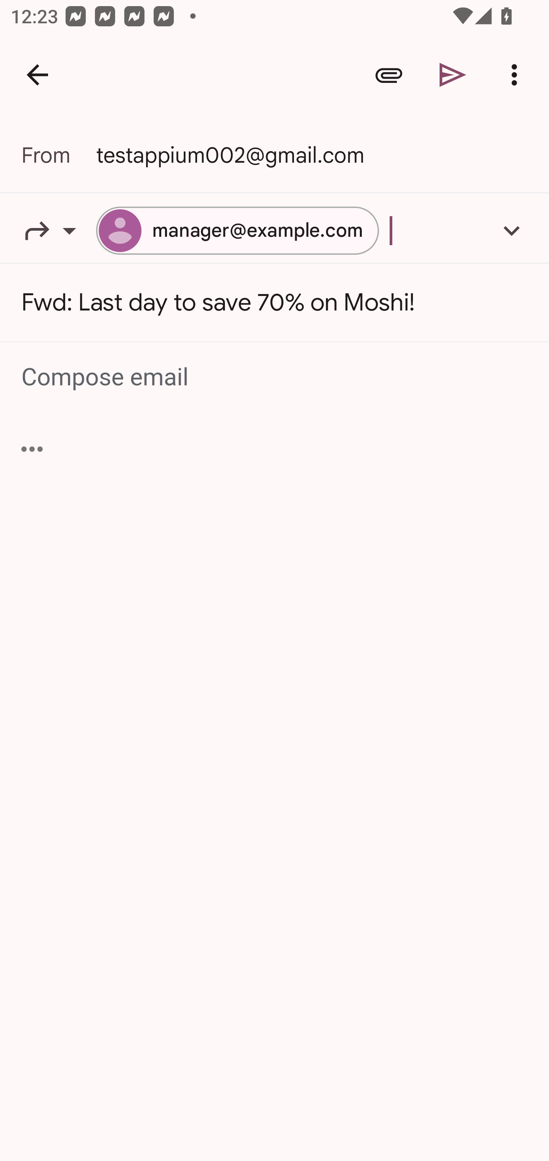 This screenshot has width=549, height=1161. I want to click on Forward, so click(59, 230).